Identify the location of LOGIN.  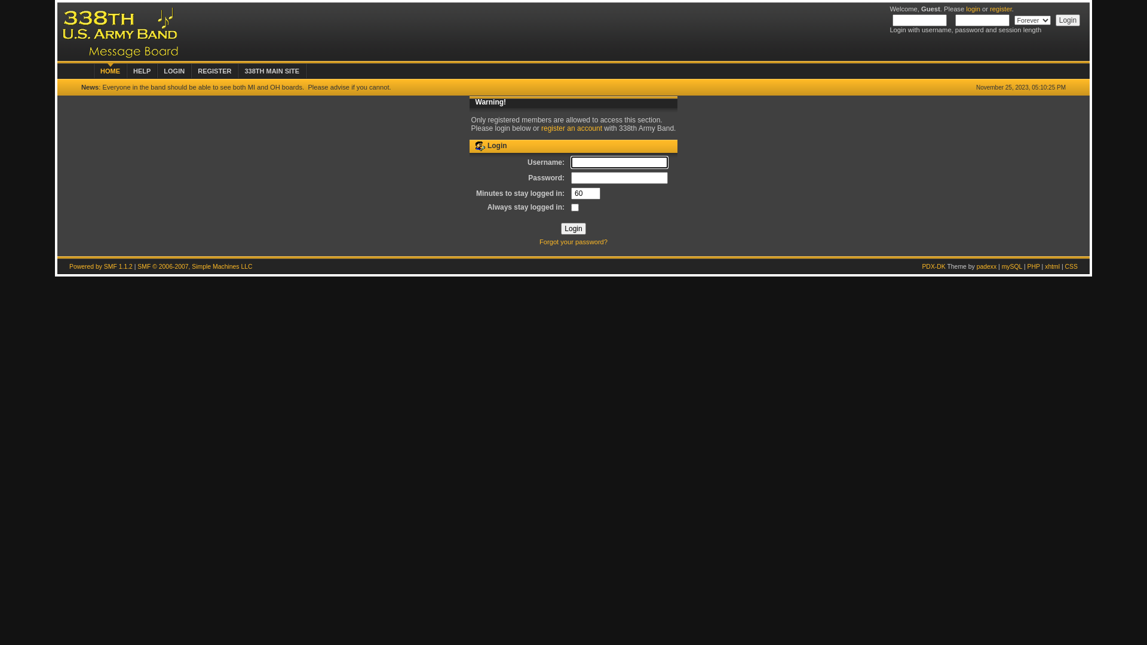
(174, 70).